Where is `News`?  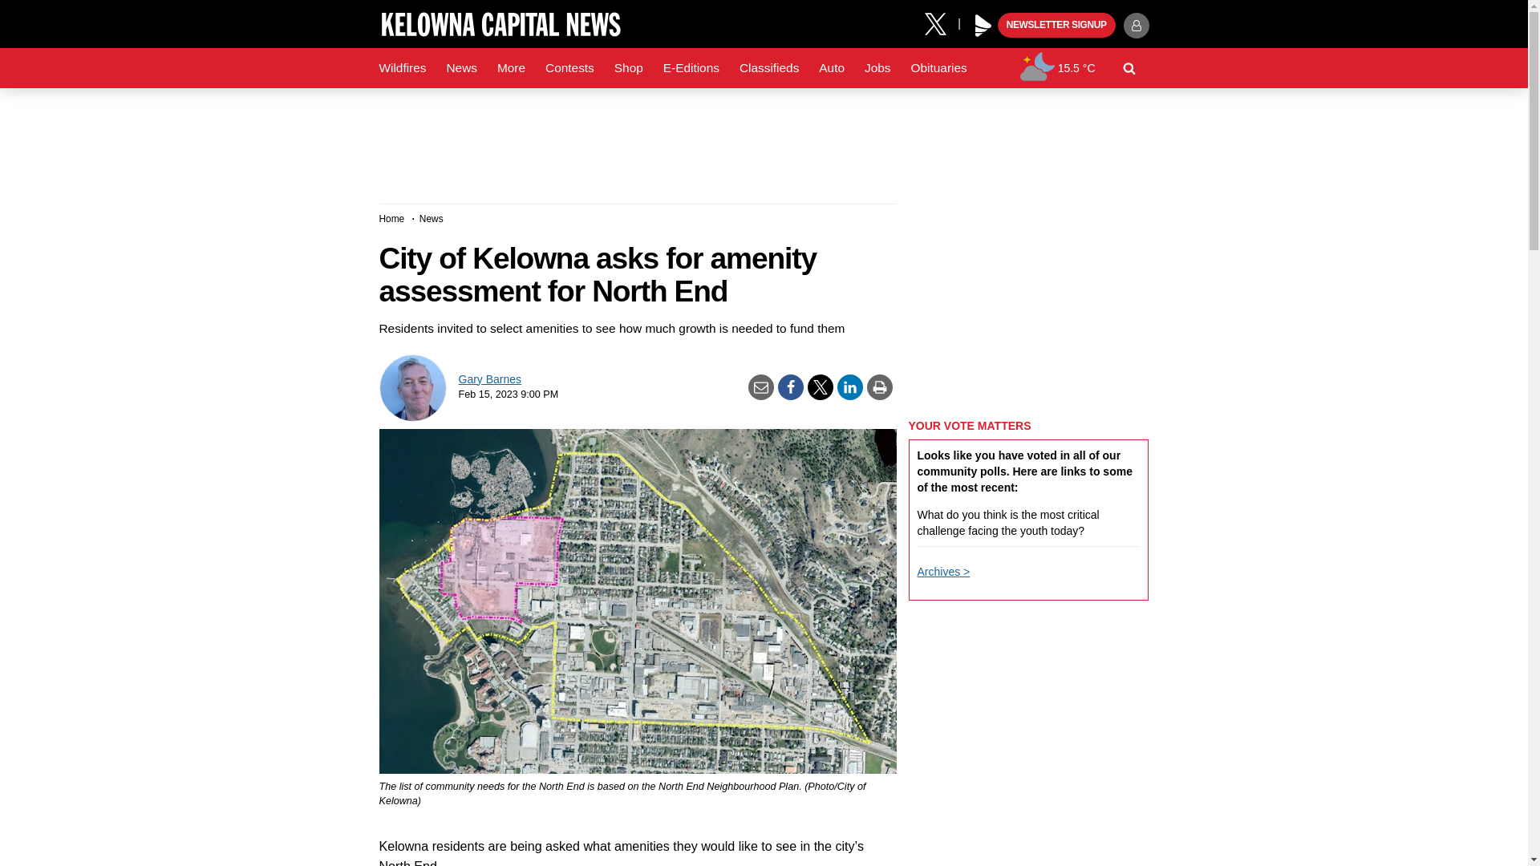 News is located at coordinates (460, 68).